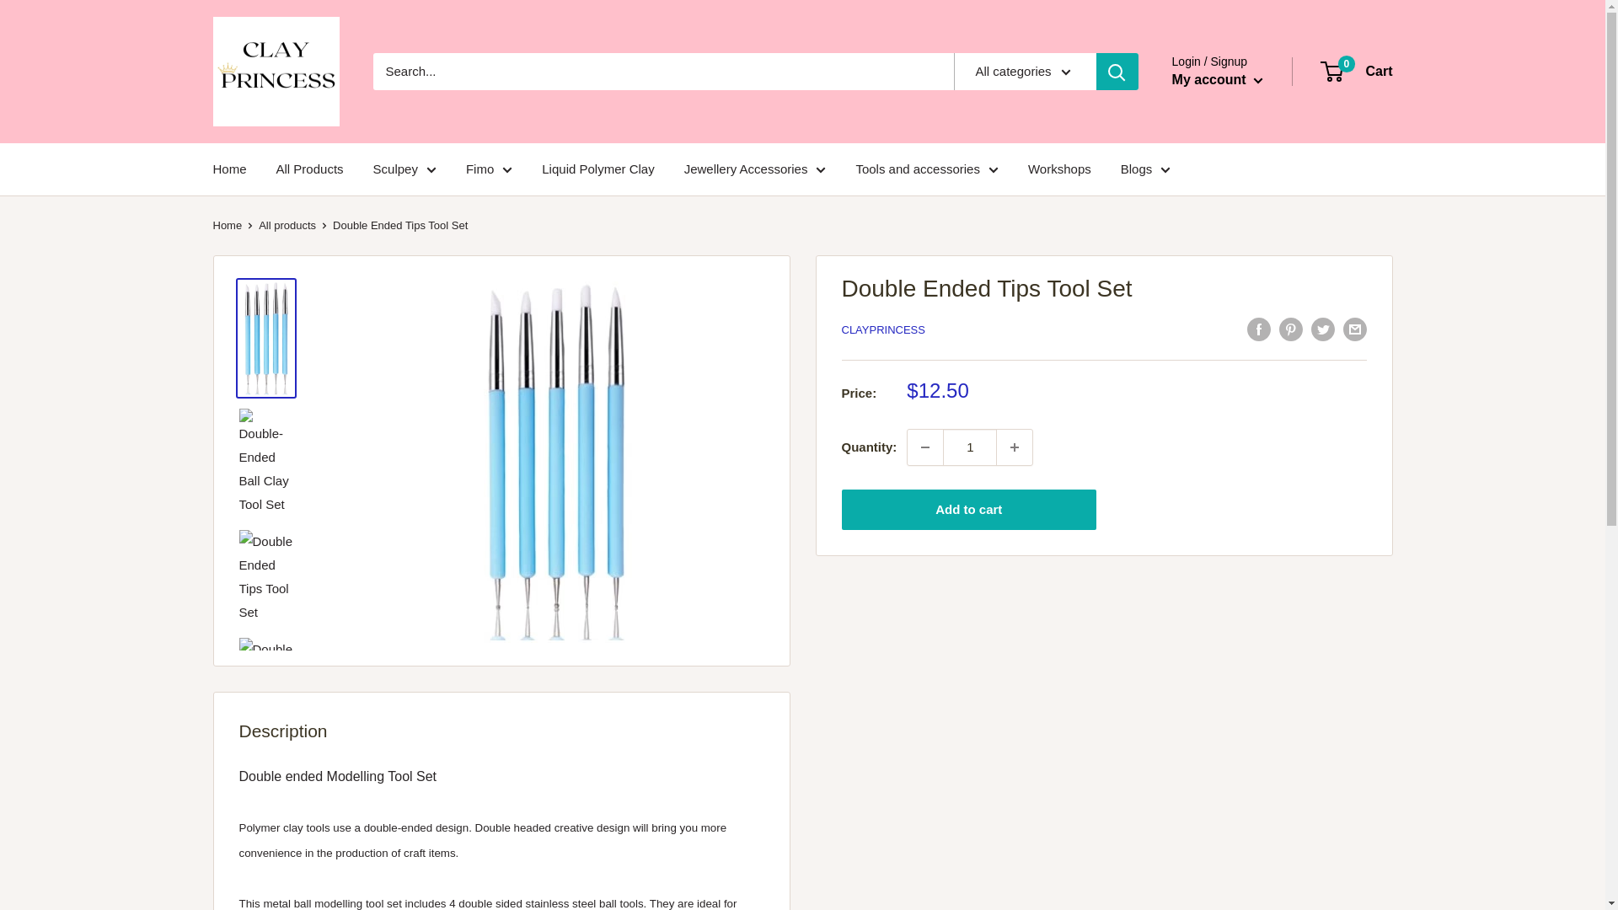  Describe the element at coordinates (925, 447) in the screenshot. I see `Decrease quantity by 1` at that location.